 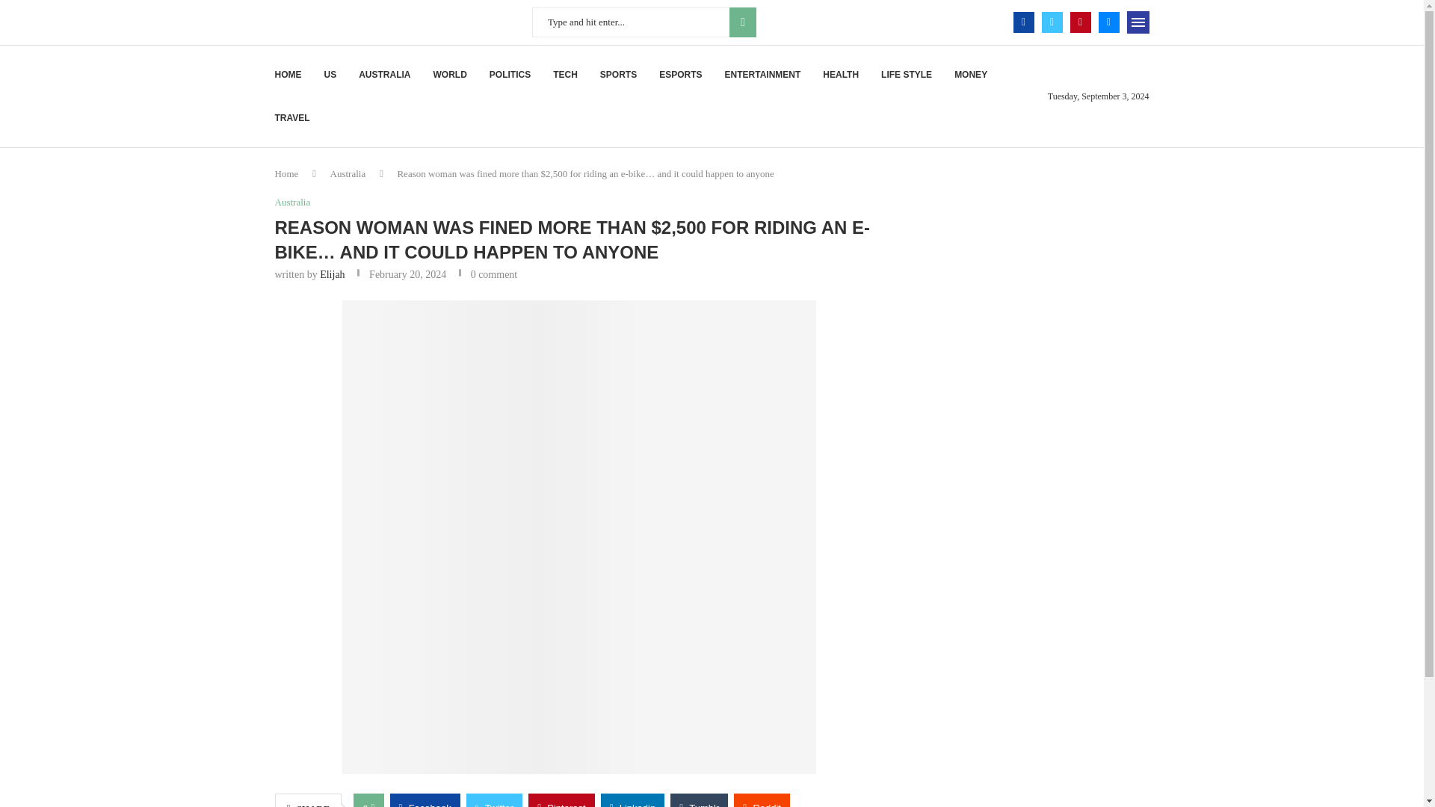 What do you see at coordinates (384, 75) in the screenshot?
I see `AUSTRALIA` at bounding box center [384, 75].